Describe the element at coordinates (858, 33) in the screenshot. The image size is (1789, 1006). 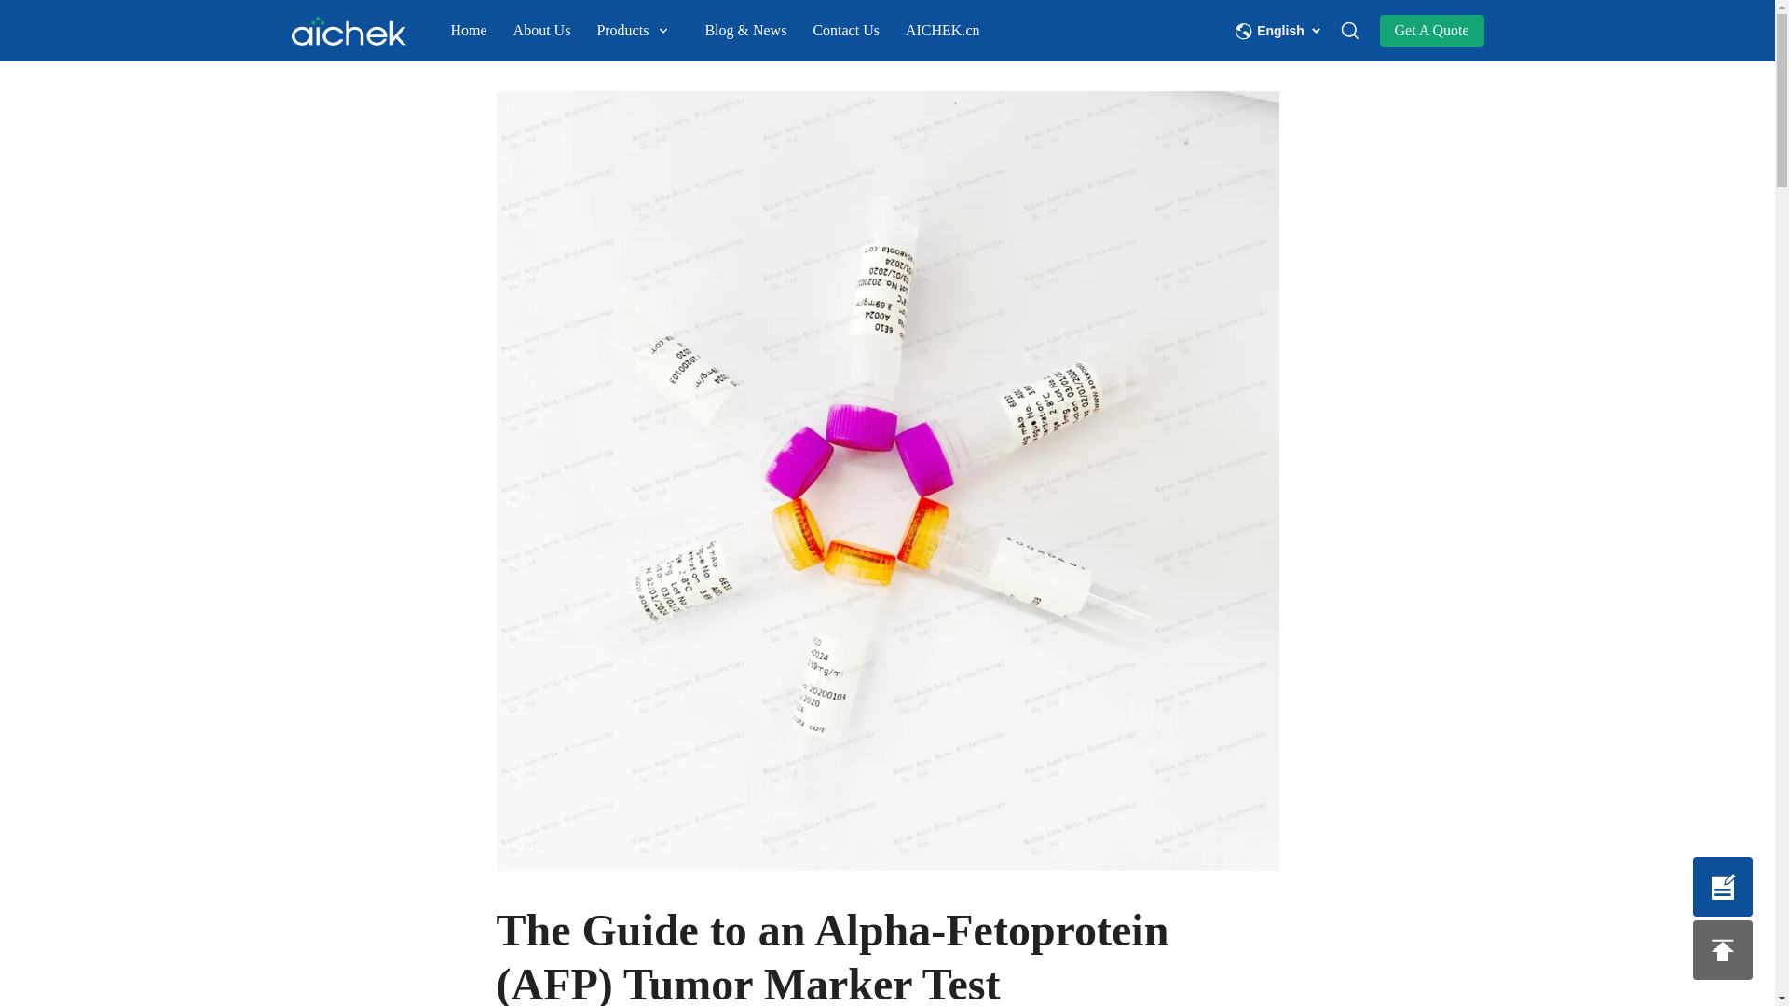
I see `Contact Us` at that location.